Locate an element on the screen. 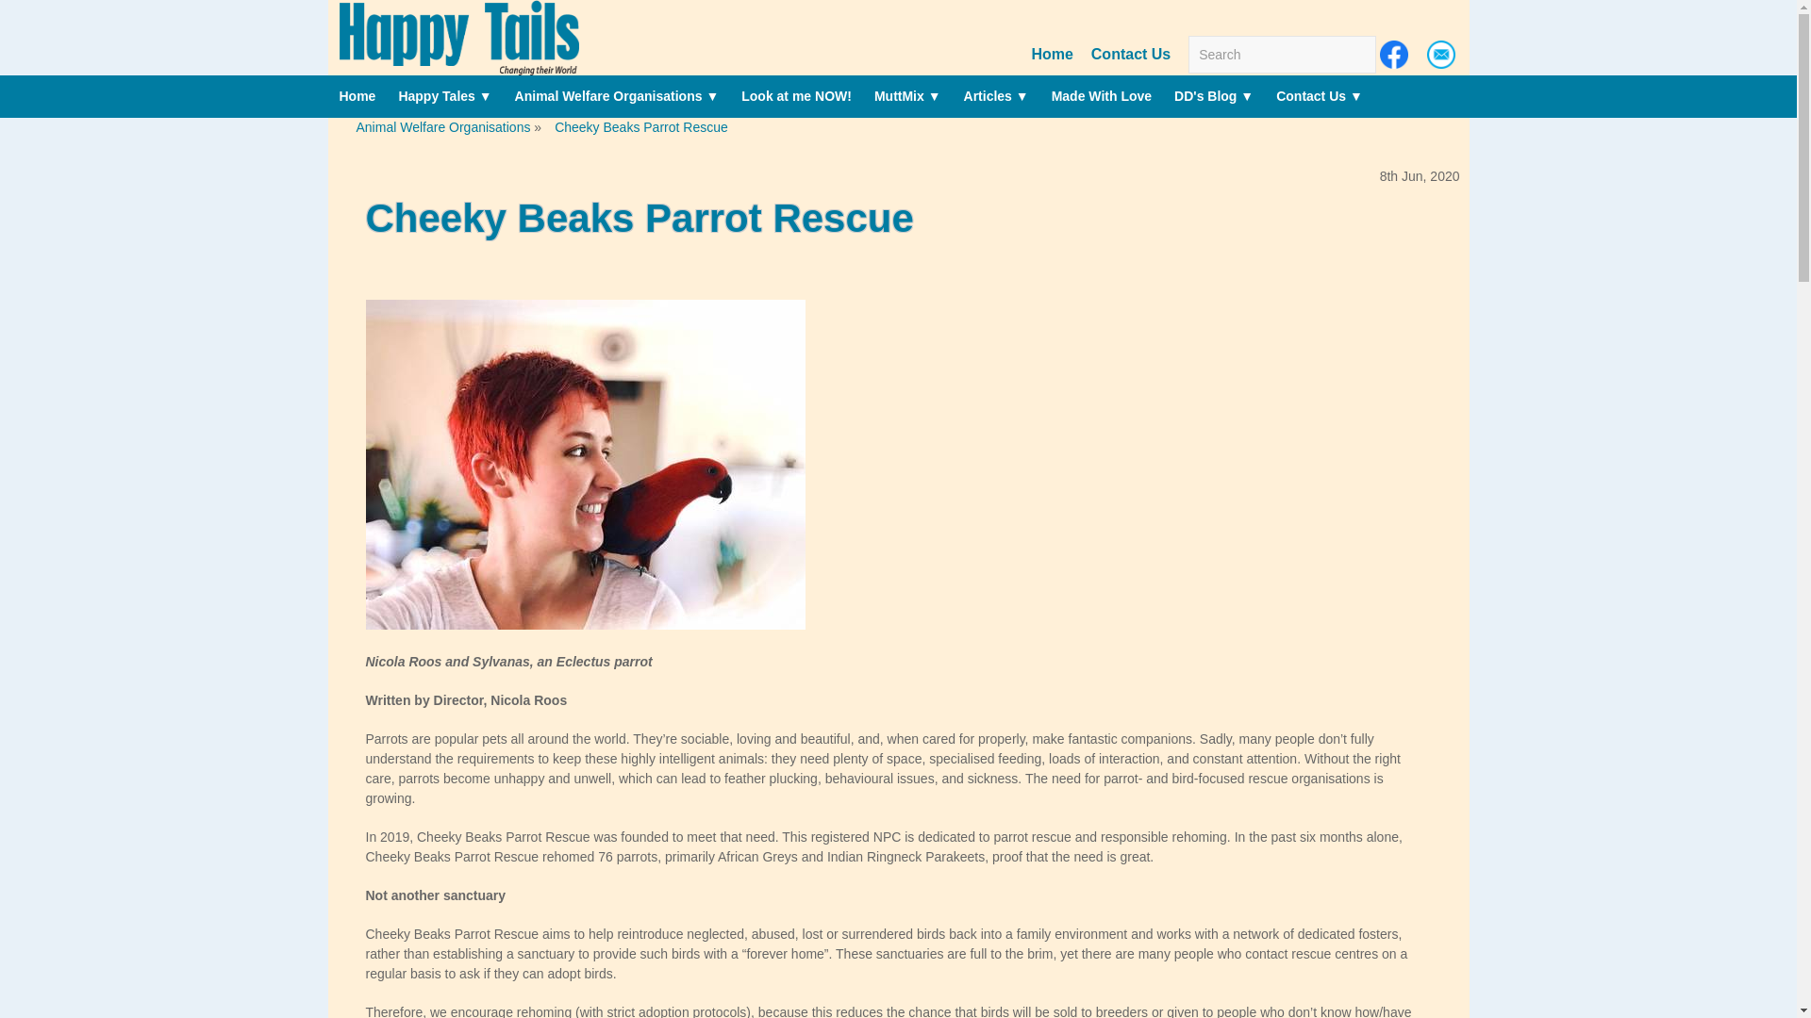 The image size is (1811, 1018). Home is located at coordinates (357, 96).